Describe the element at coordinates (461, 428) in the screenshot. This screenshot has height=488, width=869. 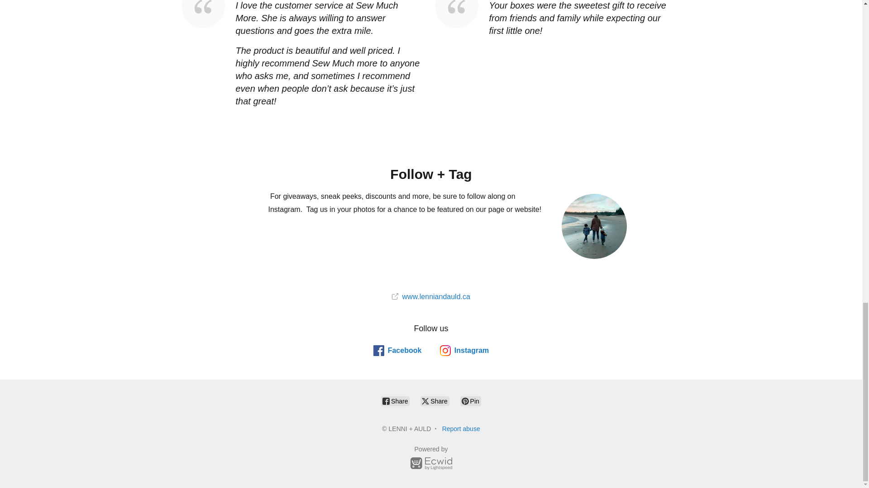
I see `Report abuse` at that location.